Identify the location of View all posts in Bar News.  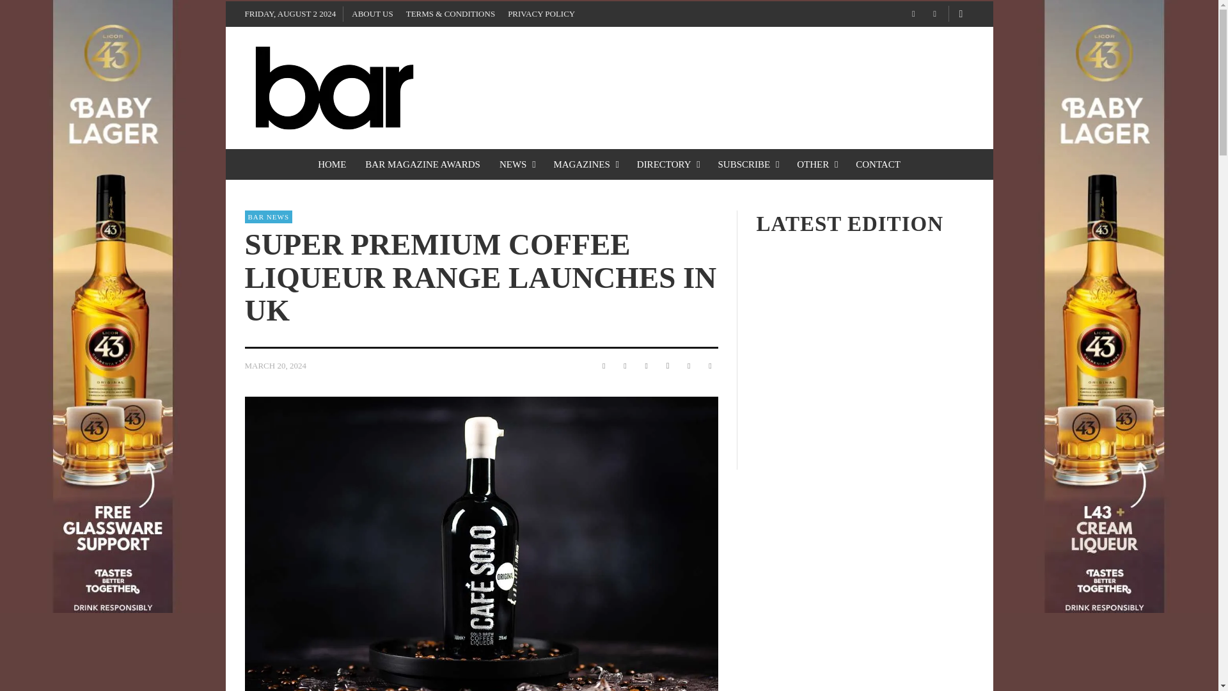
(268, 216).